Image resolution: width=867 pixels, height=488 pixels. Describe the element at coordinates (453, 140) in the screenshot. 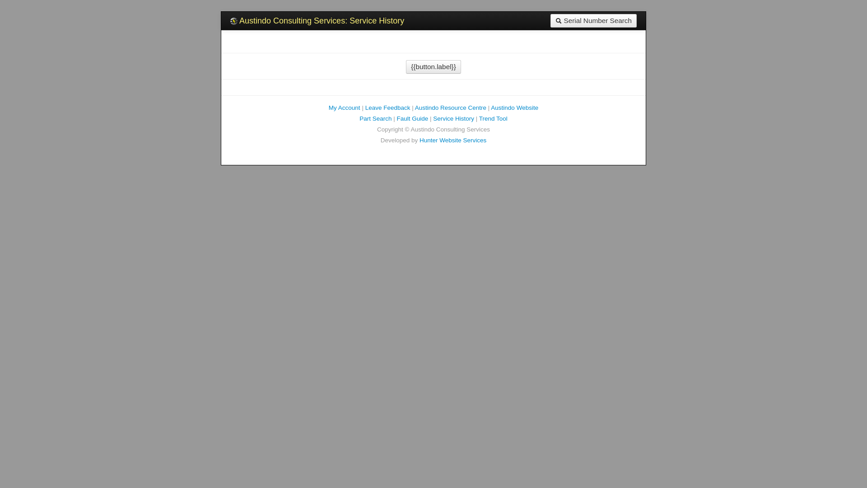

I see `Hunter Website Services` at that location.